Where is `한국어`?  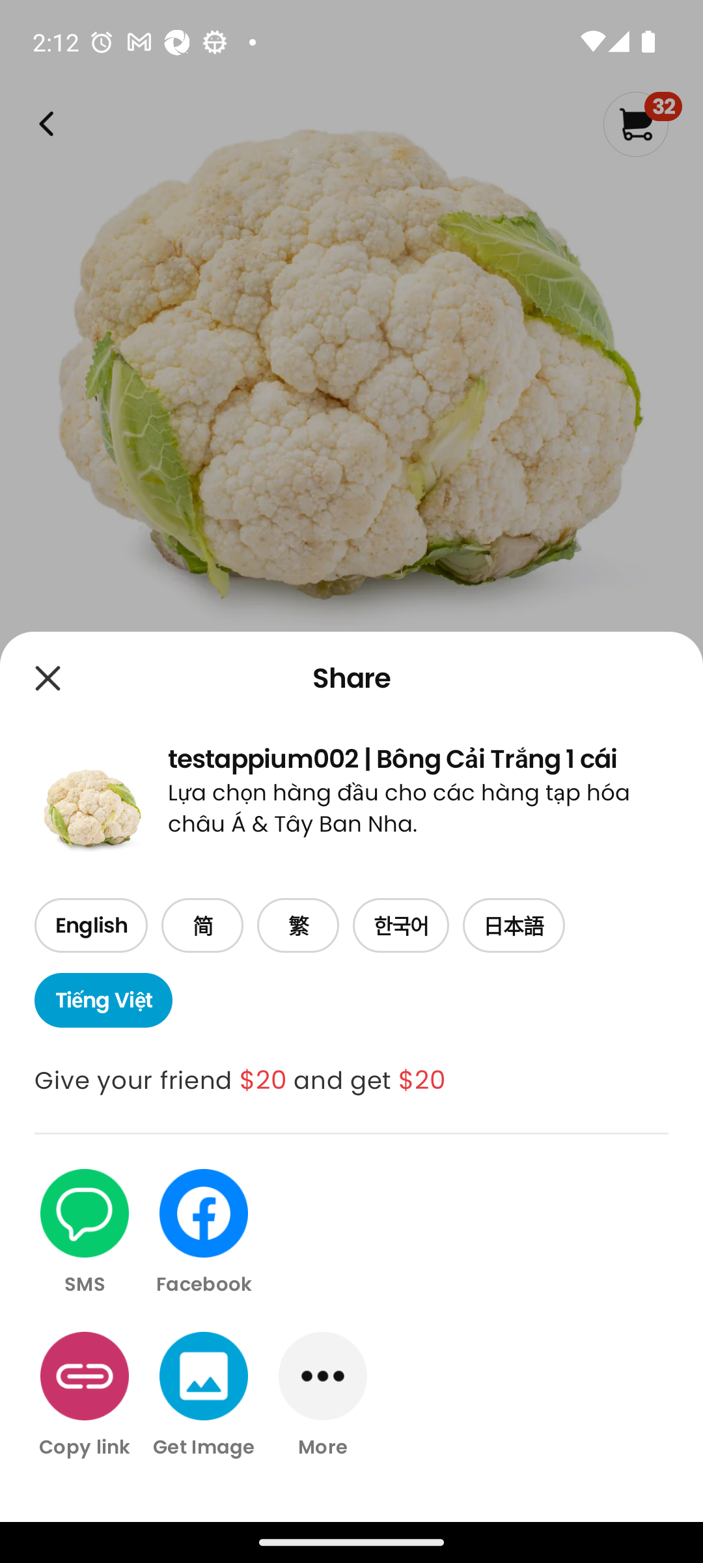 한국어 is located at coordinates (401, 926).